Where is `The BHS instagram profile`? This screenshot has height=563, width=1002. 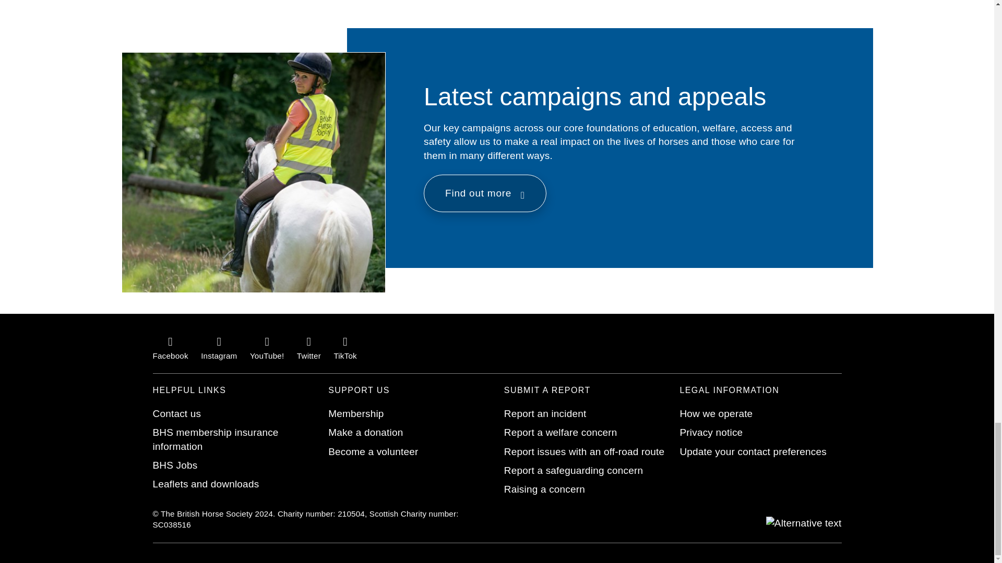
The BHS instagram profile is located at coordinates (219, 347).